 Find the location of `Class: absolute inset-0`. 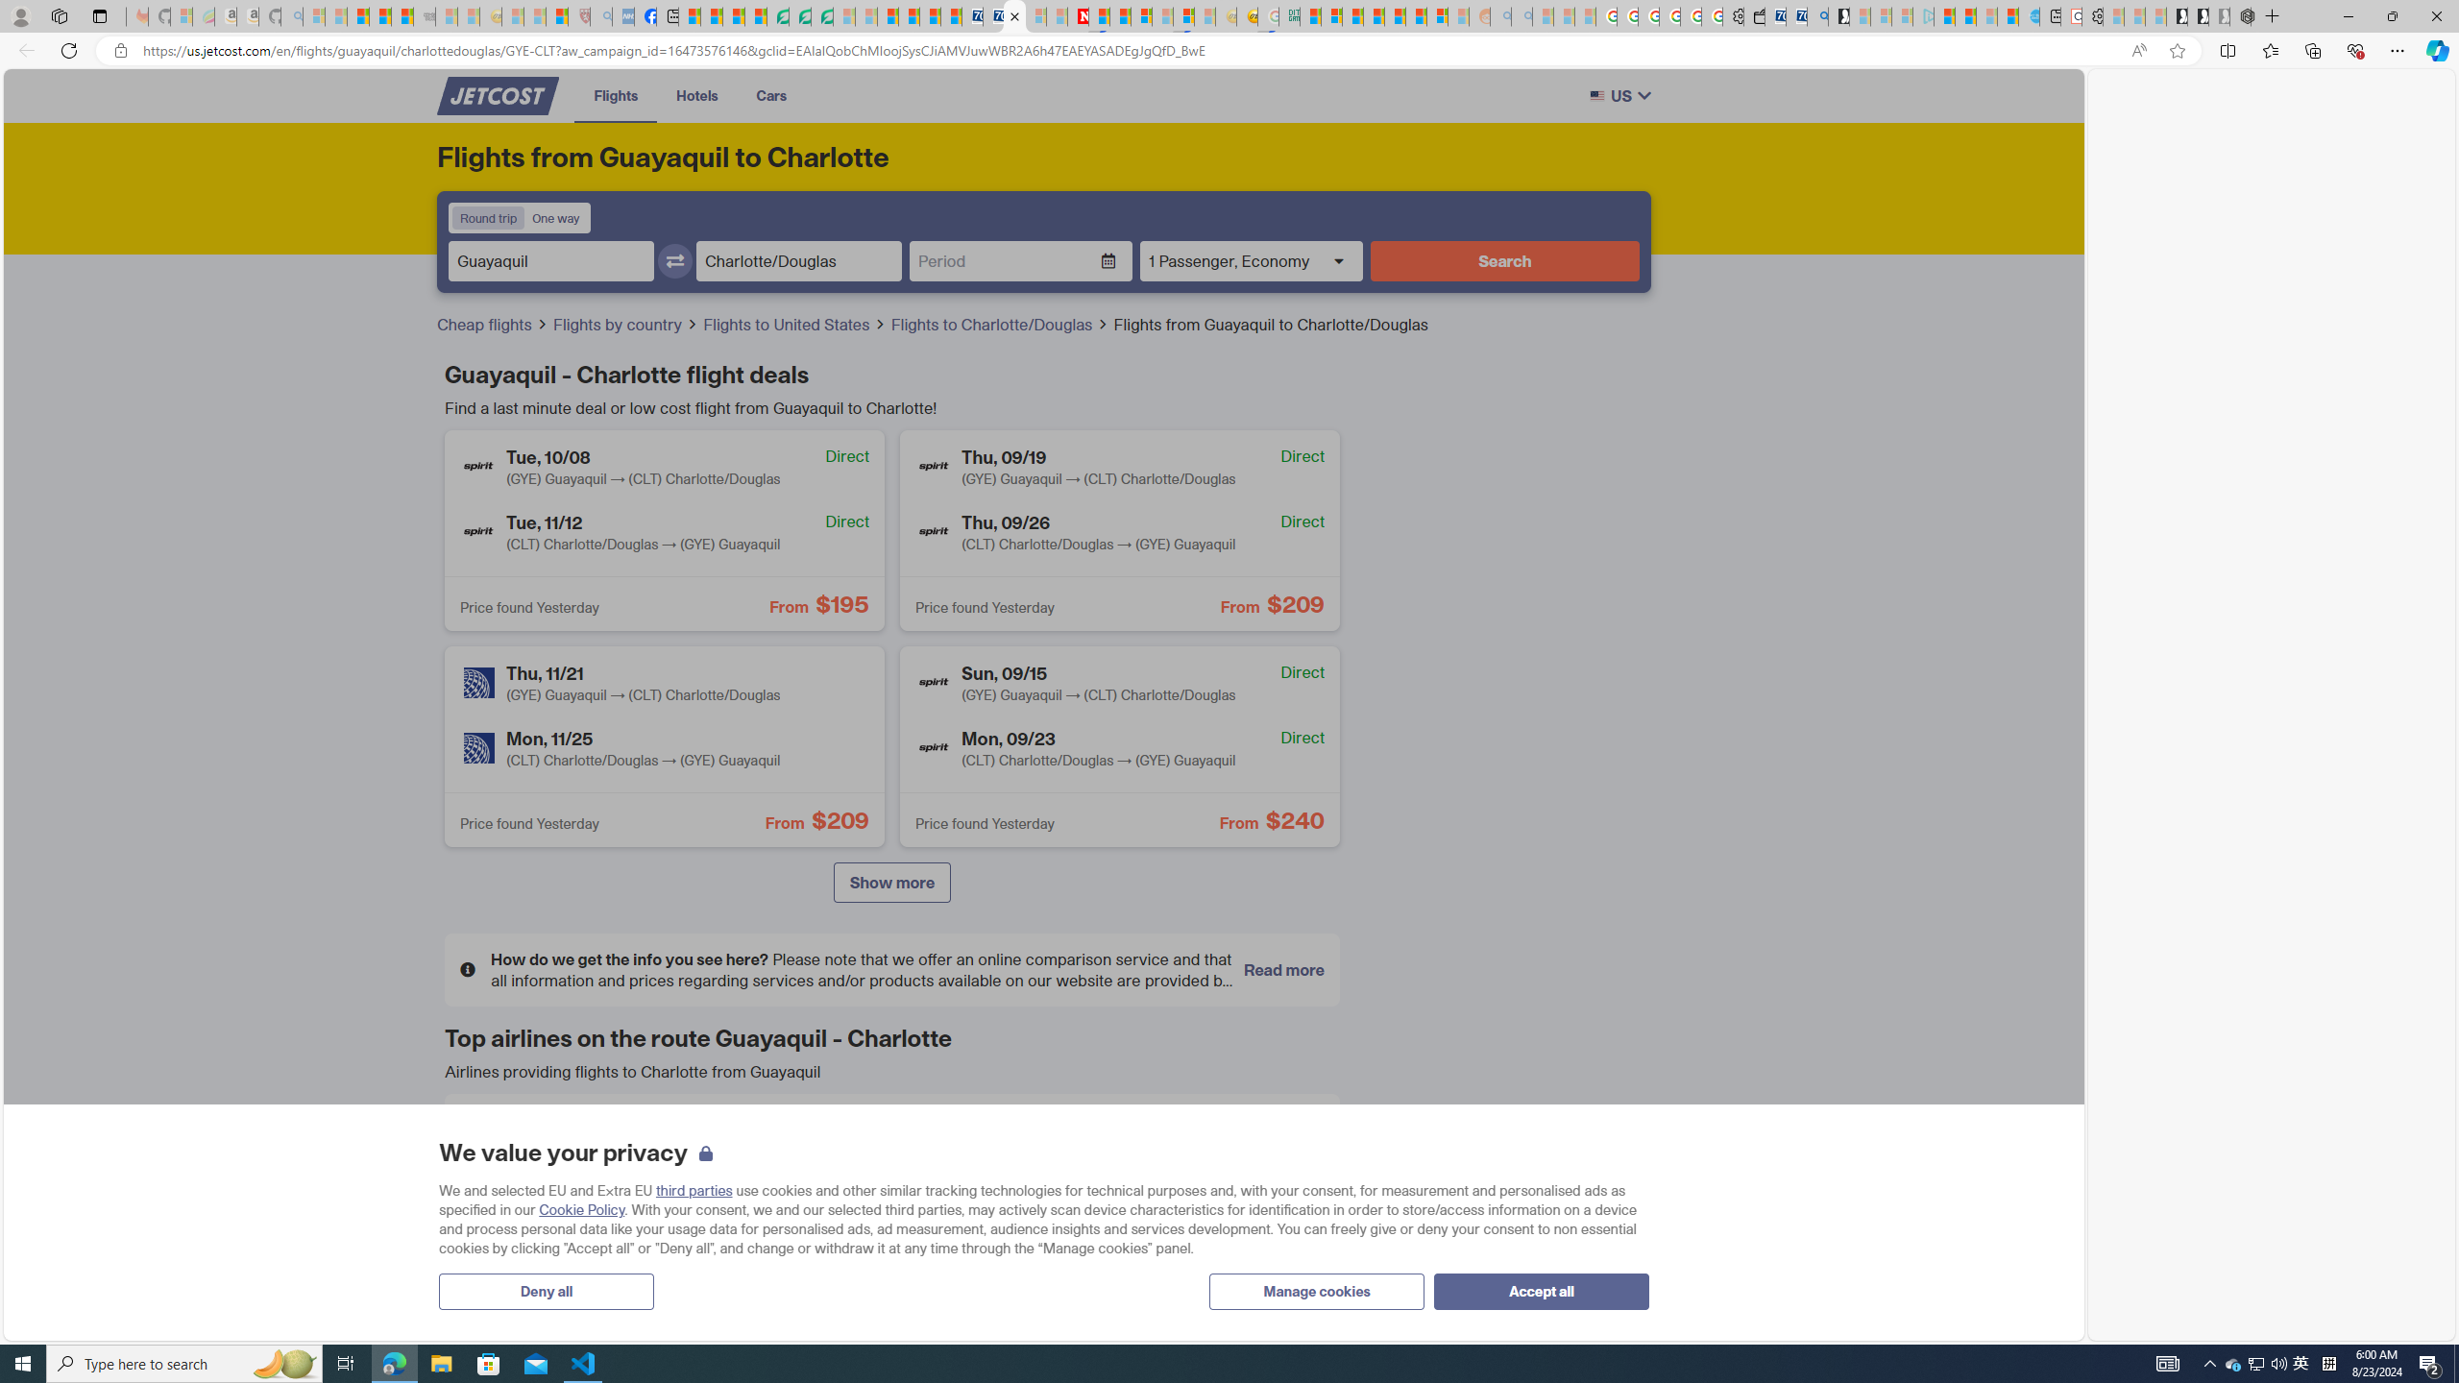

Class: absolute inset-0 is located at coordinates (1120, 745).